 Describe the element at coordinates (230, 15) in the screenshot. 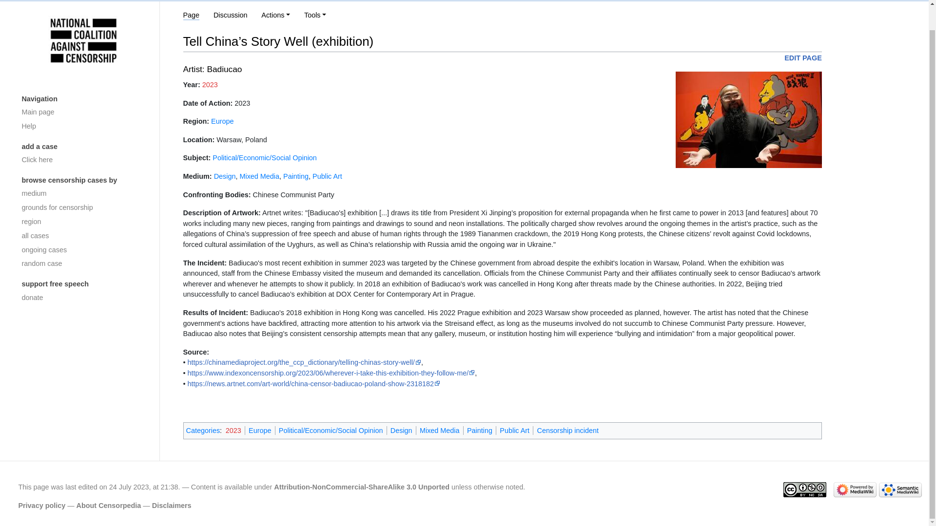

I see `Discussion` at that location.